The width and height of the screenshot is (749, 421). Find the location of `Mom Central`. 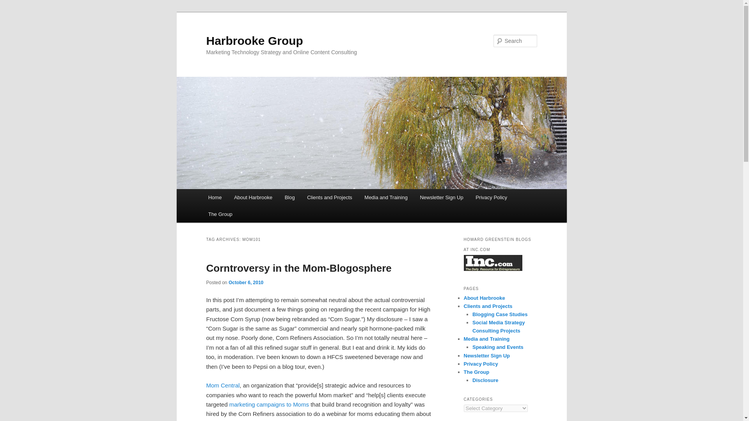

Mom Central is located at coordinates (223, 385).